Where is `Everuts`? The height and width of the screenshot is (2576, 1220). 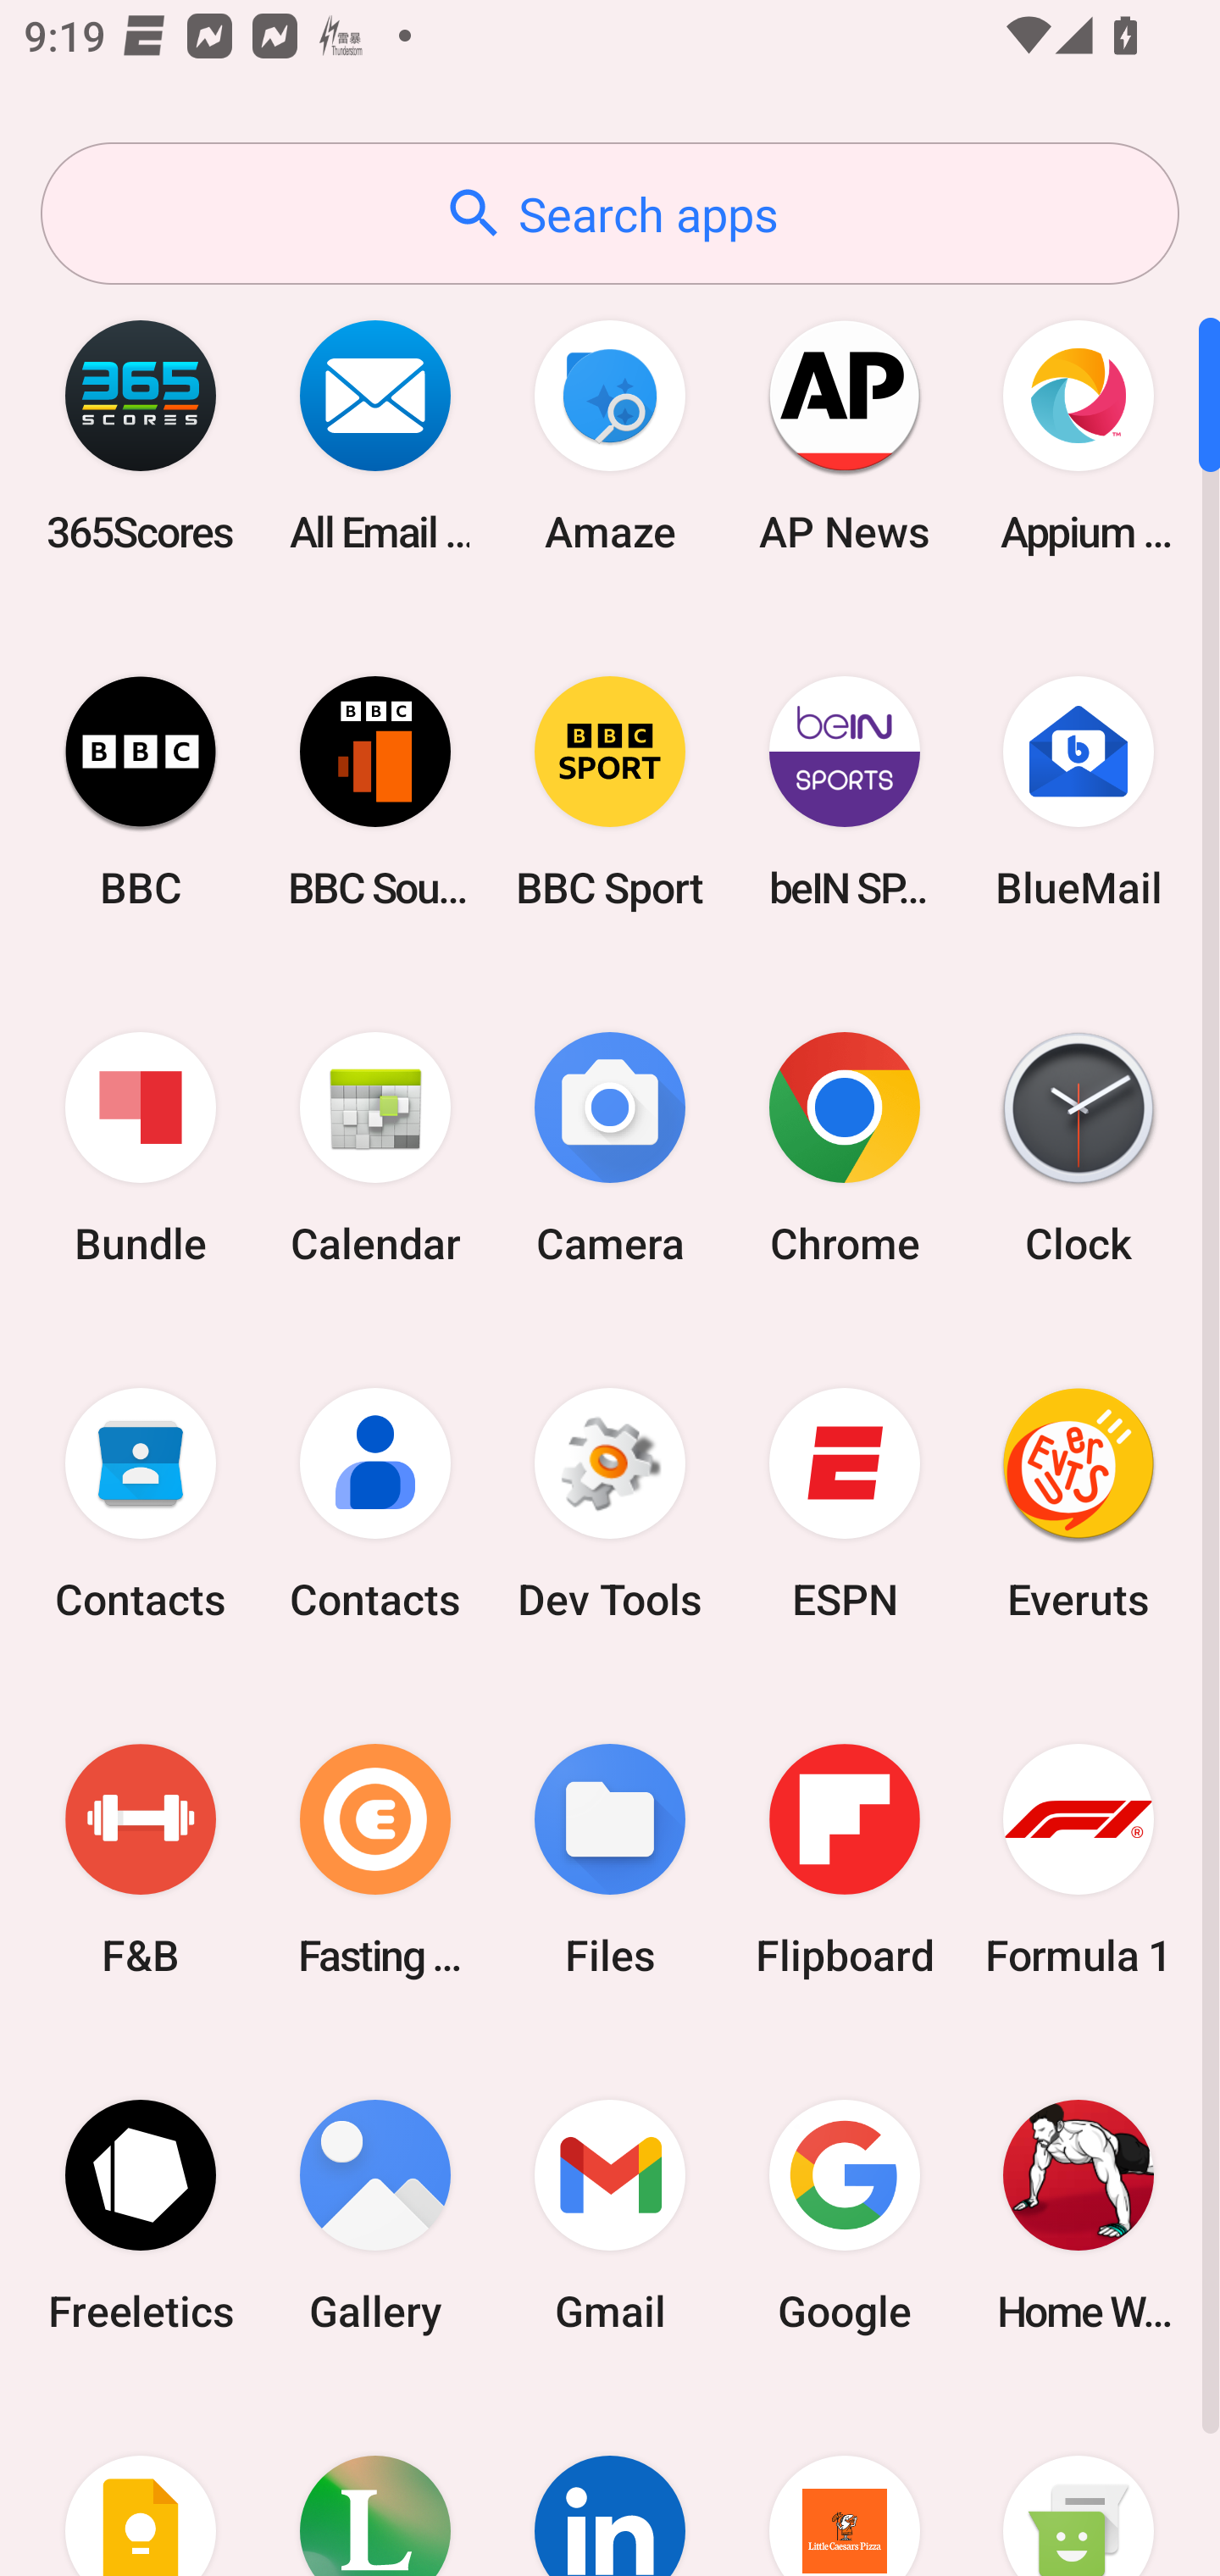 Everuts is located at coordinates (1079, 1504).